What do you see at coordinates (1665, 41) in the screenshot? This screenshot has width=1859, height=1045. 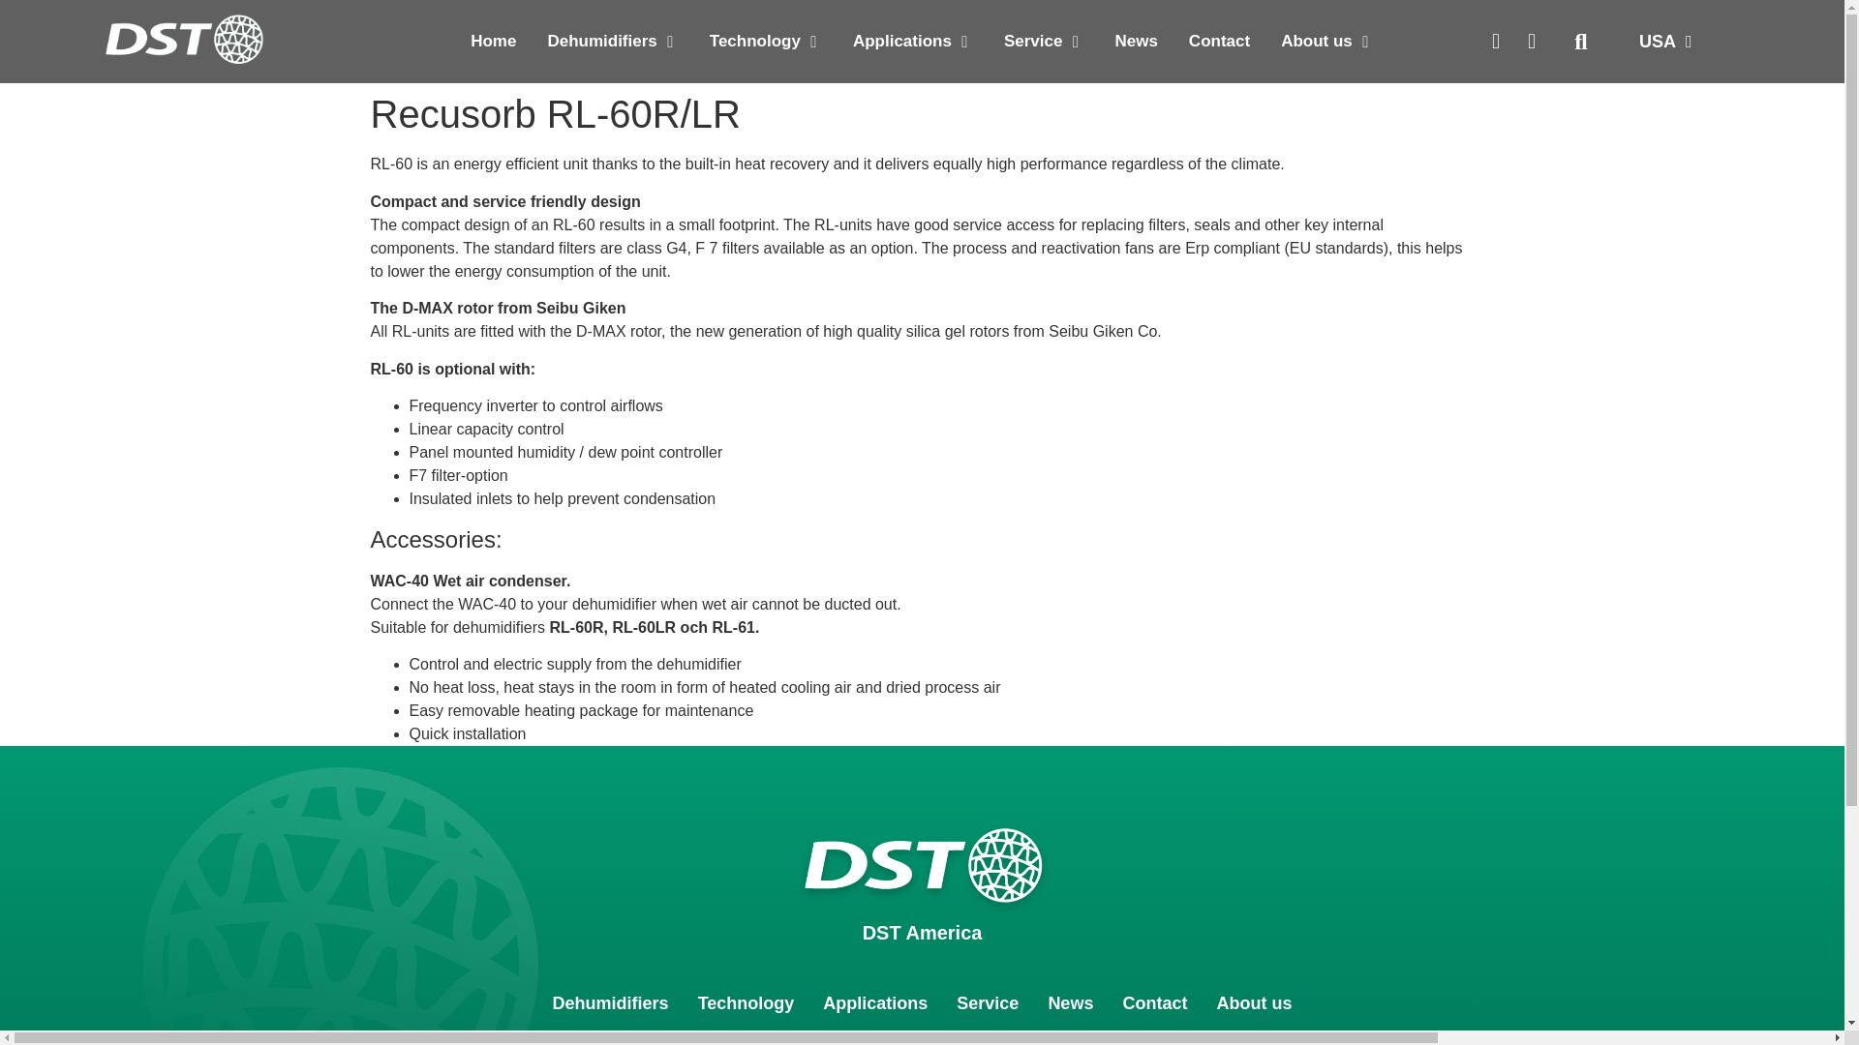 I see `USA` at bounding box center [1665, 41].